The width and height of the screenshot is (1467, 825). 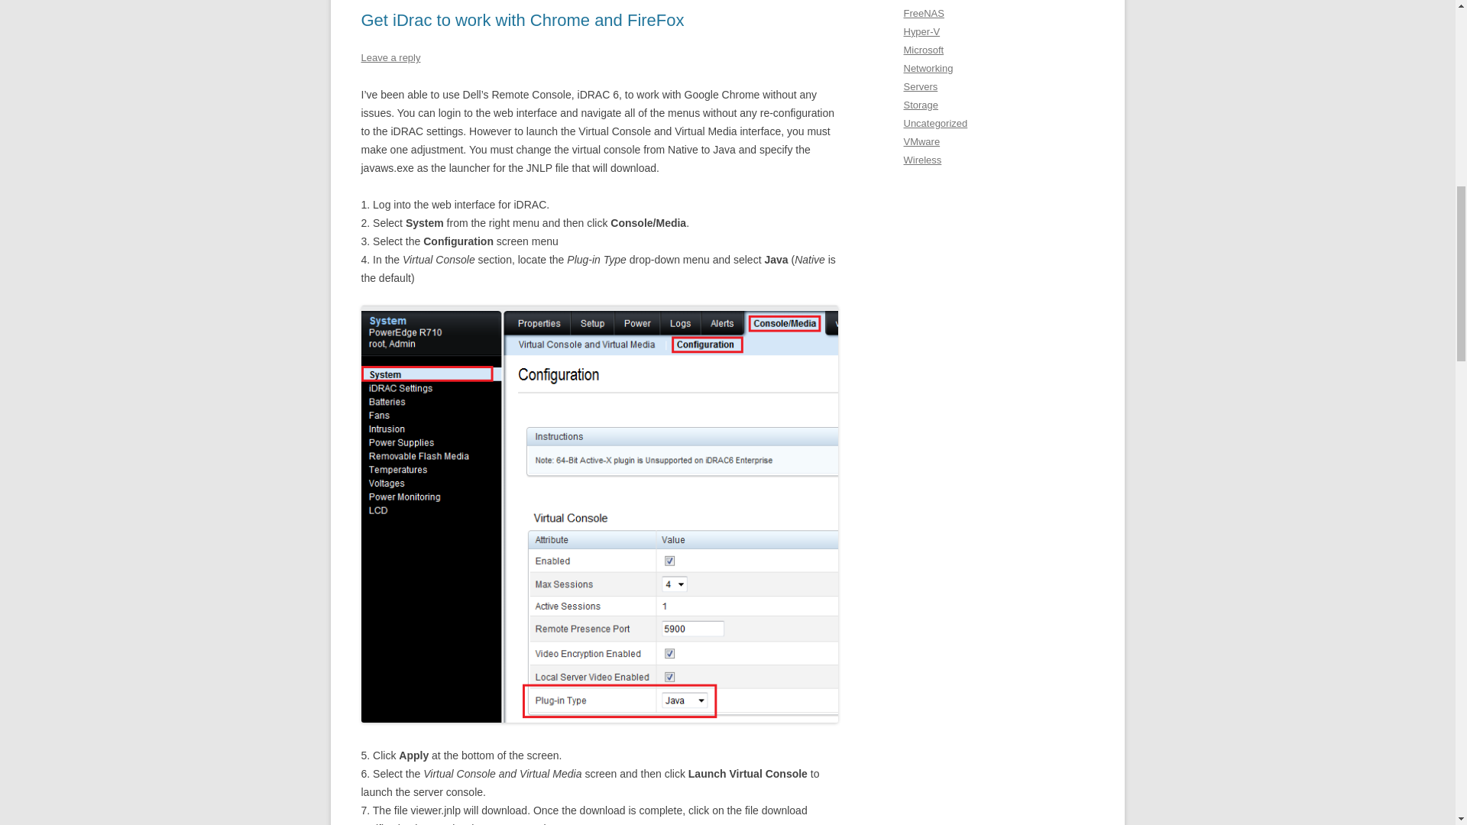 What do you see at coordinates (920, 104) in the screenshot?
I see `Storage` at bounding box center [920, 104].